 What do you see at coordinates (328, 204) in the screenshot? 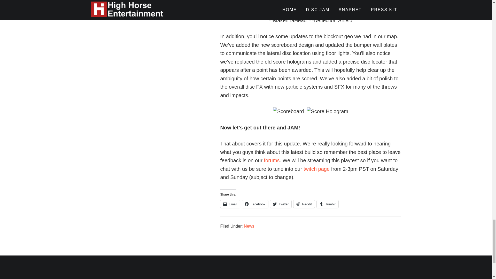
I see `Tumblr` at bounding box center [328, 204].